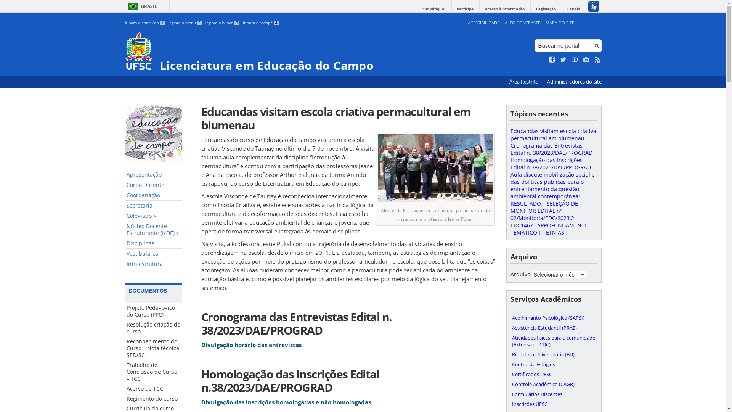 Image resolution: width=732 pixels, height=412 pixels. What do you see at coordinates (483, 23) in the screenshot?
I see `ACESSIBILIDADE` at bounding box center [483, 23].